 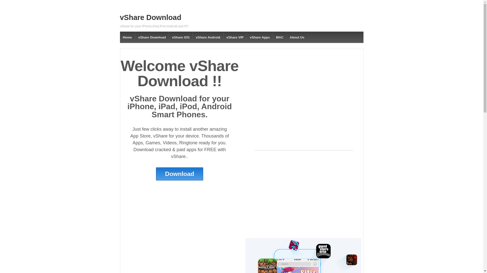 What do you see at coordinates (180, 174) in the screenshot?
I see `Download` at bounding box center [180, 174].